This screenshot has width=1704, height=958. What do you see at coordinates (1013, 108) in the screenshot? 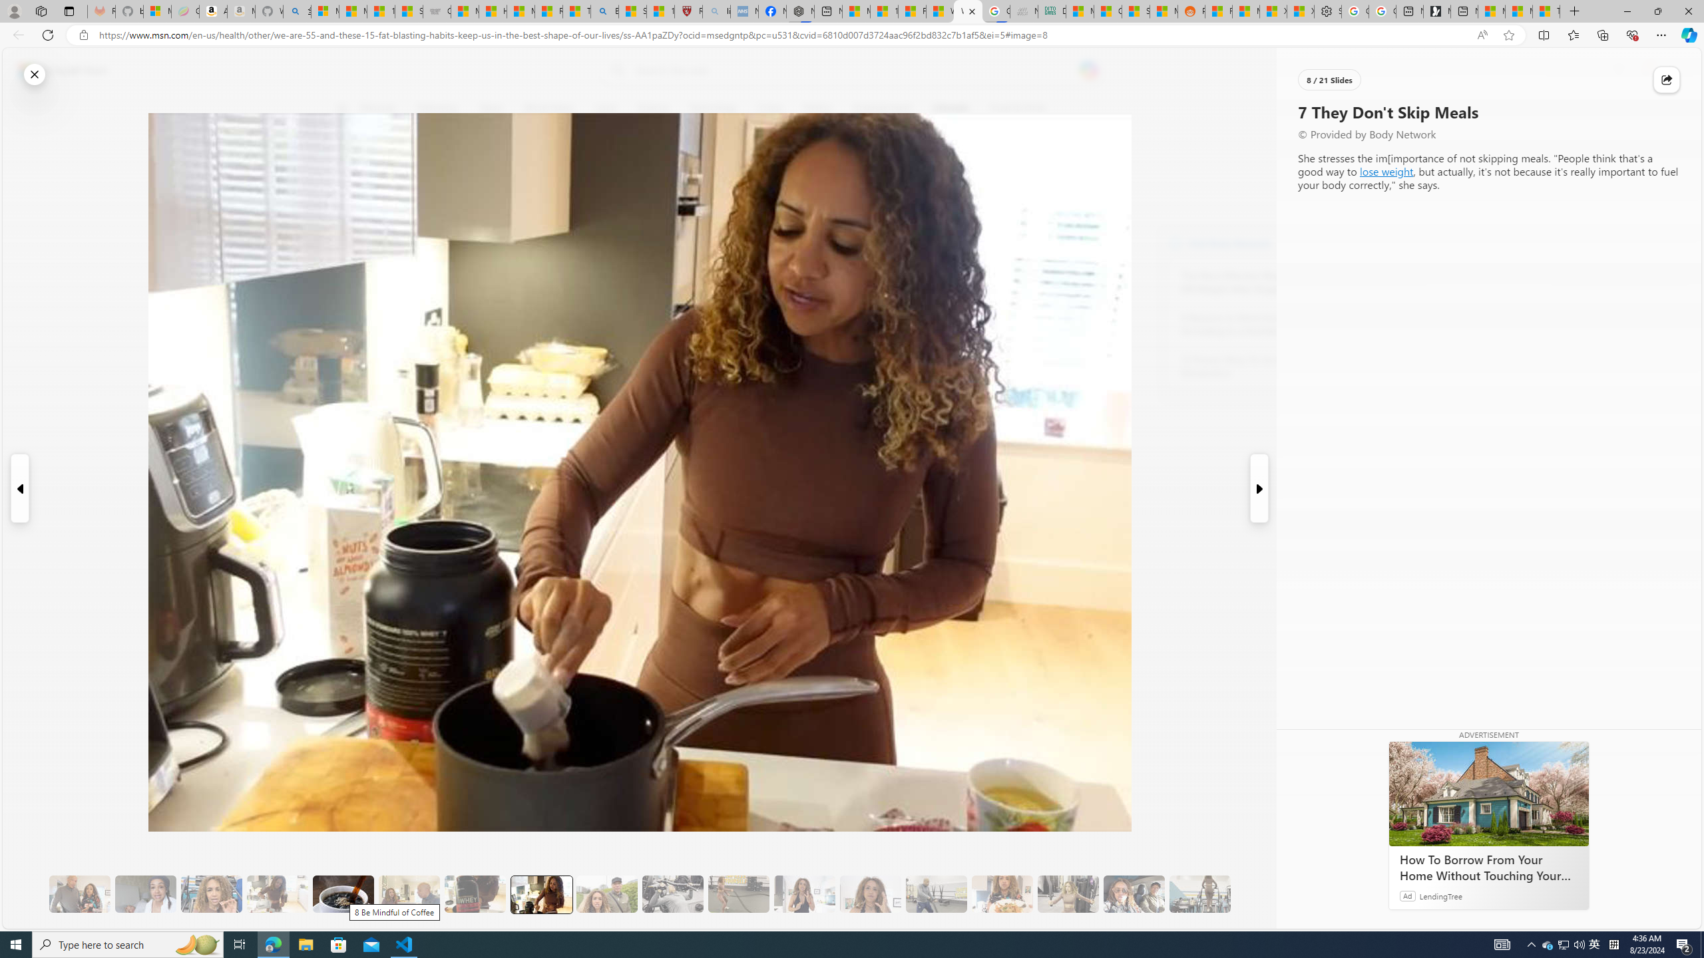
I see `Food & Drink` at bounding box center [1013, 108].